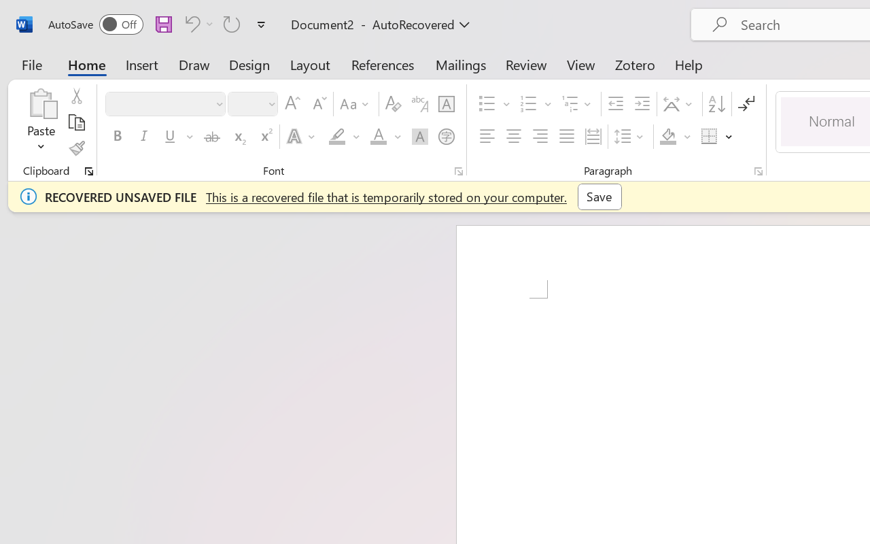 This screenshot has height=544, width=870. Describe the element at coordinates (691, 75) in the screenshot. I see `Cover` at that location.